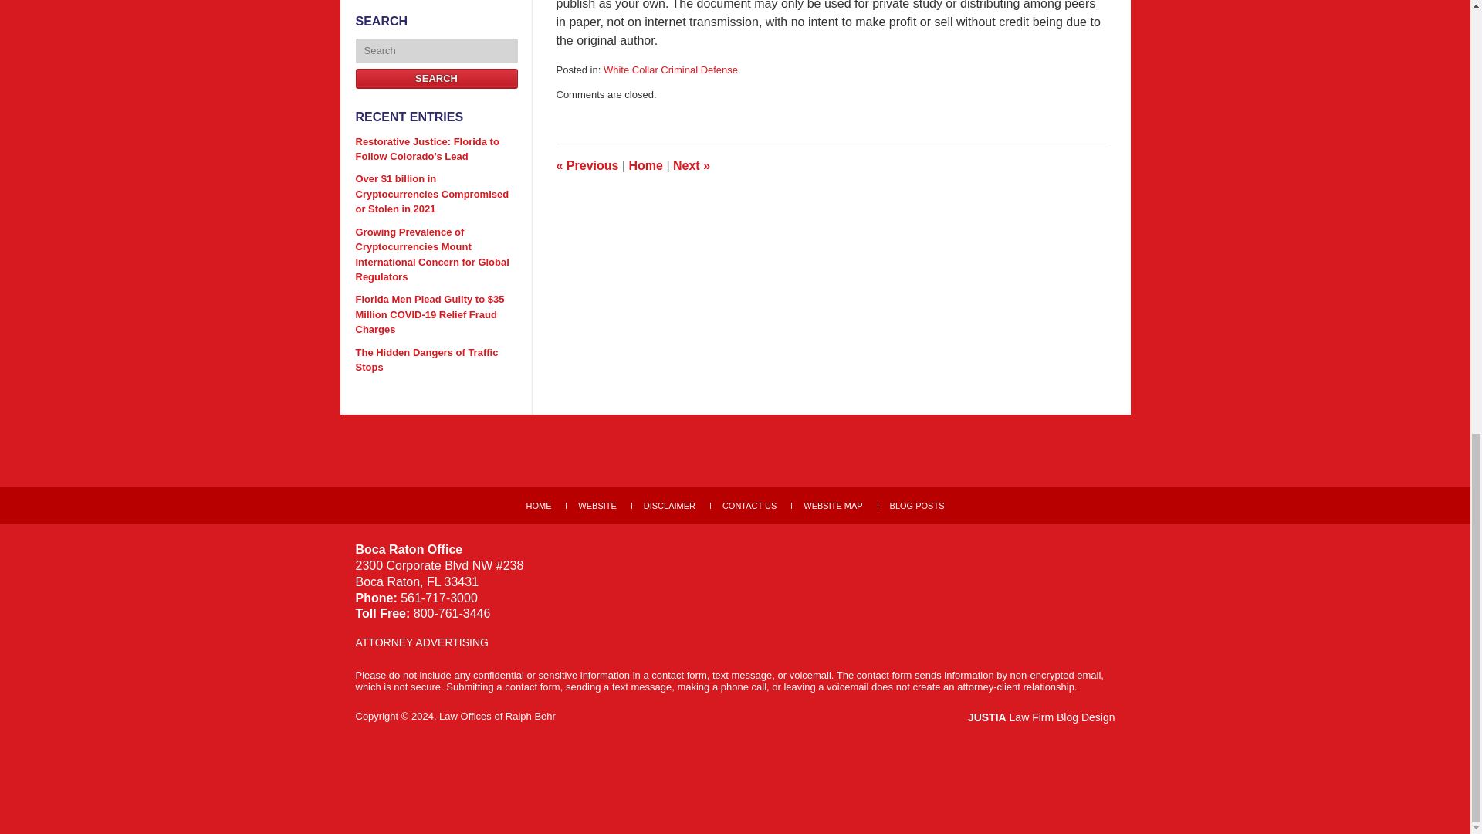  Describe the element at coordinates (645, 165) in the screenshot. I see `Home` at that location.